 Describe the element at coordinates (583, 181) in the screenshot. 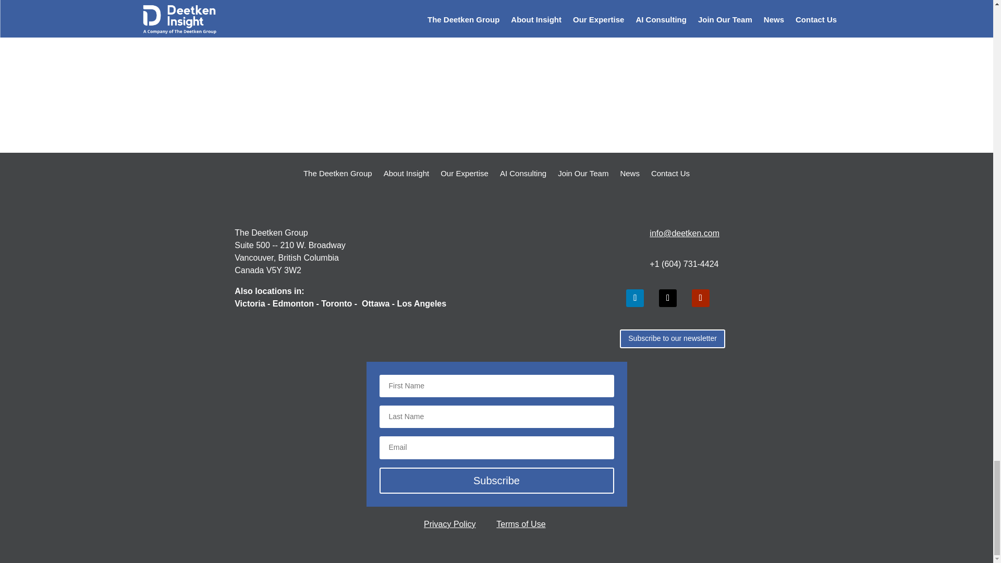

I see `Join Our Team` at that location.